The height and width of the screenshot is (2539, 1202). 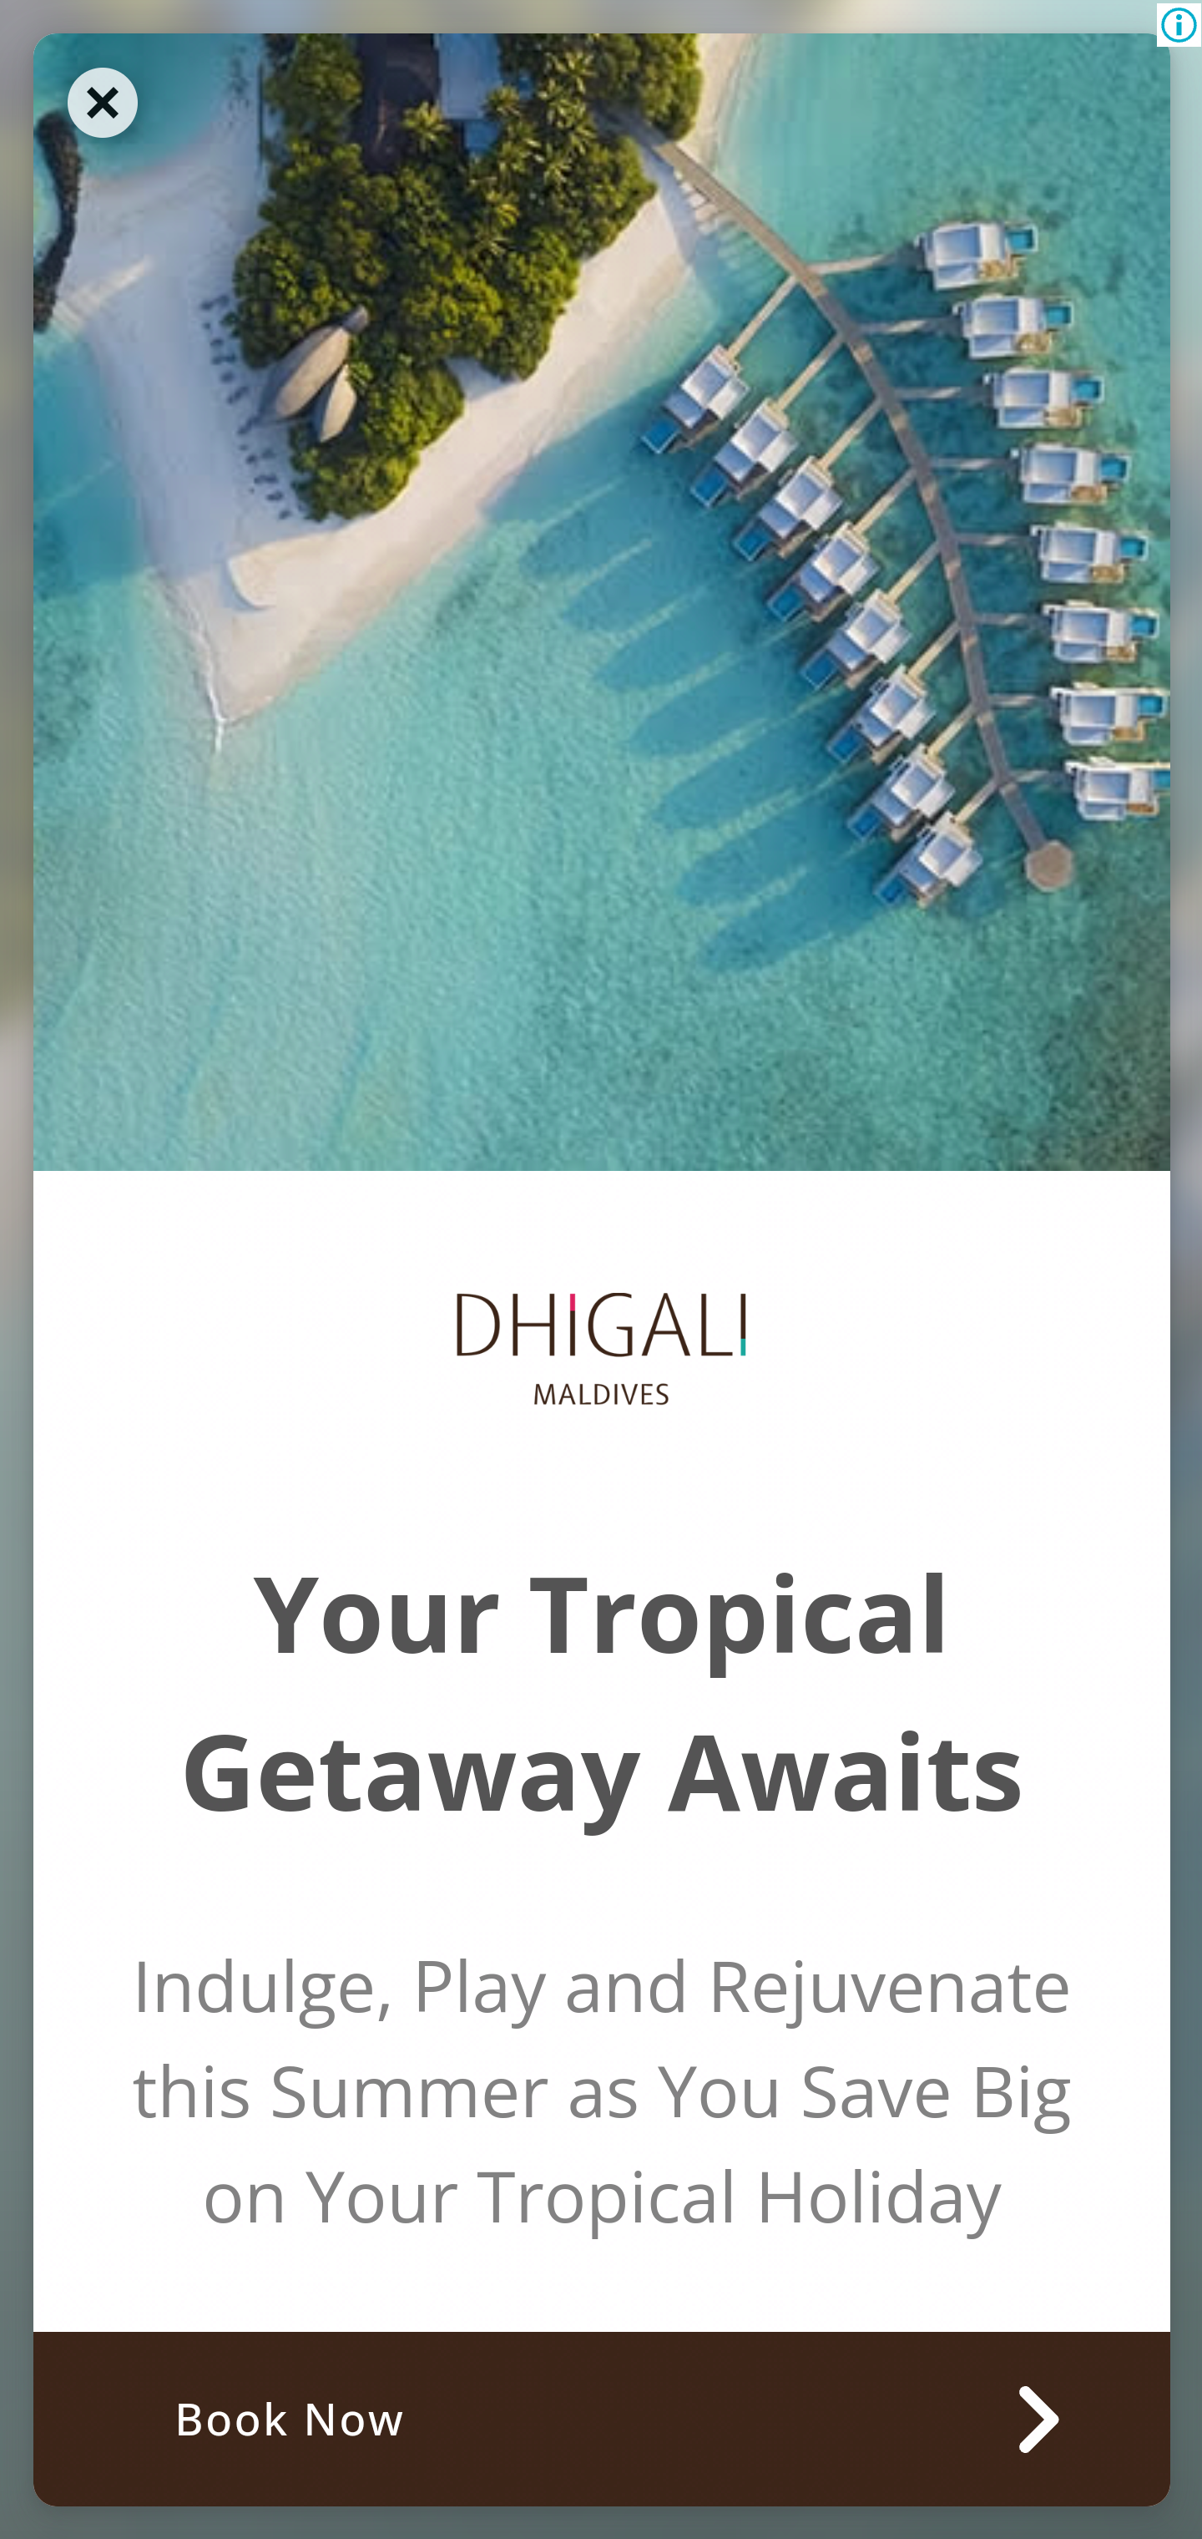 I want to click on www.dhigali, so click(x=601, y=601).